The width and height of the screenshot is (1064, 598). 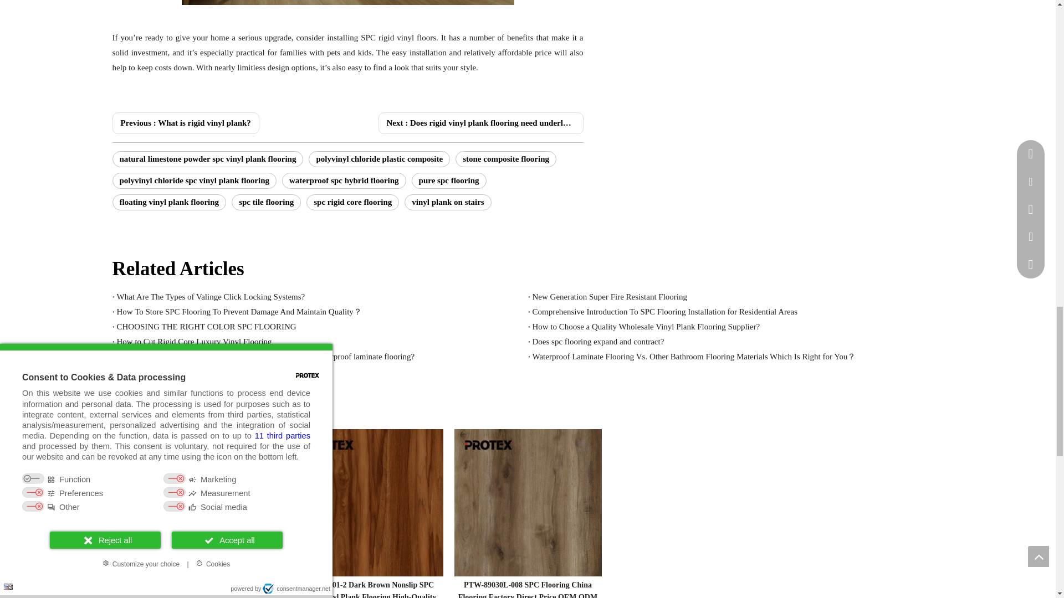 I want to click on spc rigid core flooring, so click(x=352, y=203).